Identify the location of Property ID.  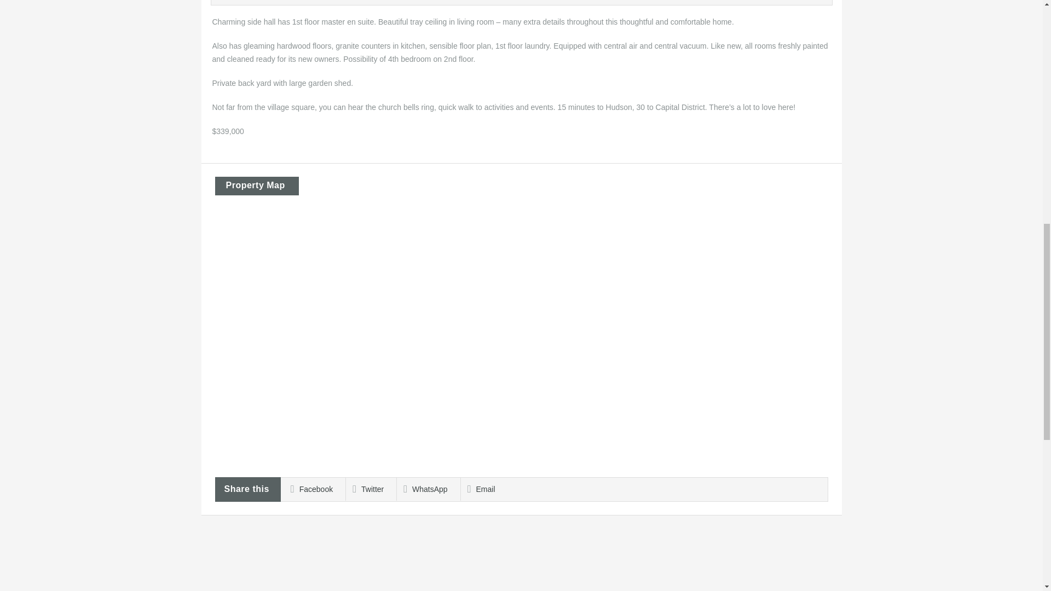
(290, 2).